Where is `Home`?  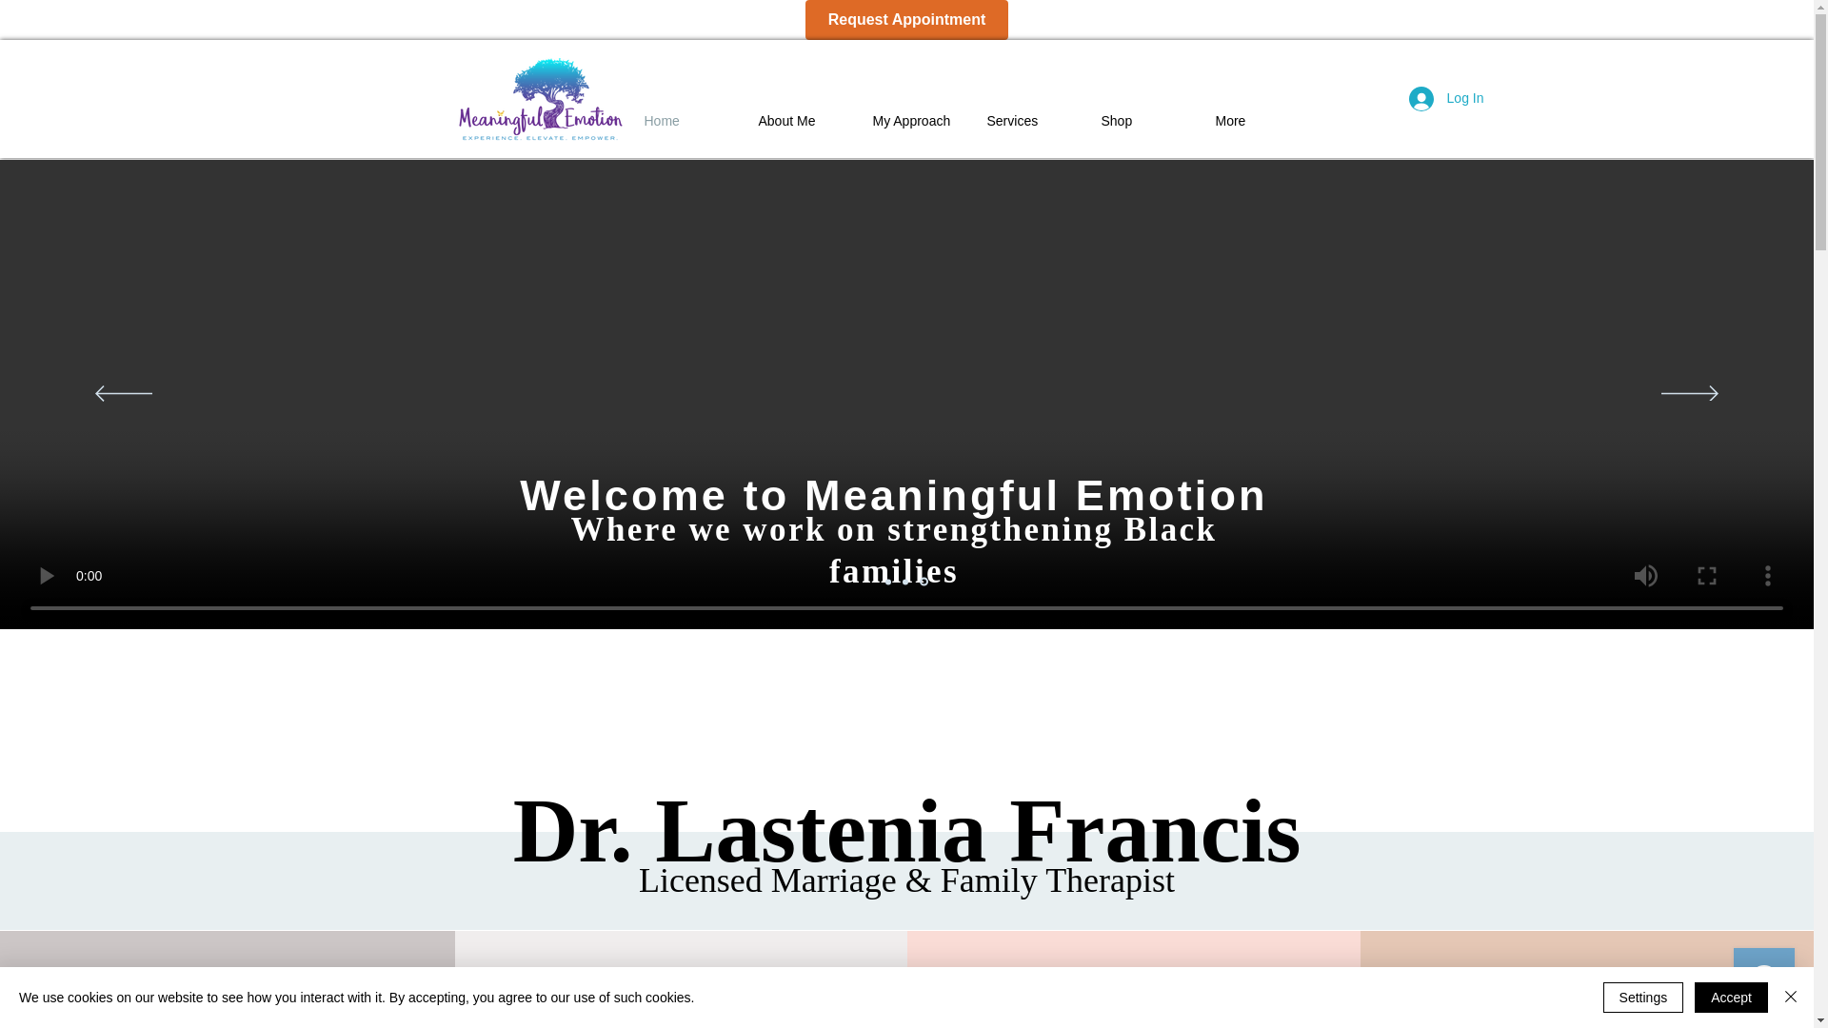
Home is located at coordinates (687, 121).